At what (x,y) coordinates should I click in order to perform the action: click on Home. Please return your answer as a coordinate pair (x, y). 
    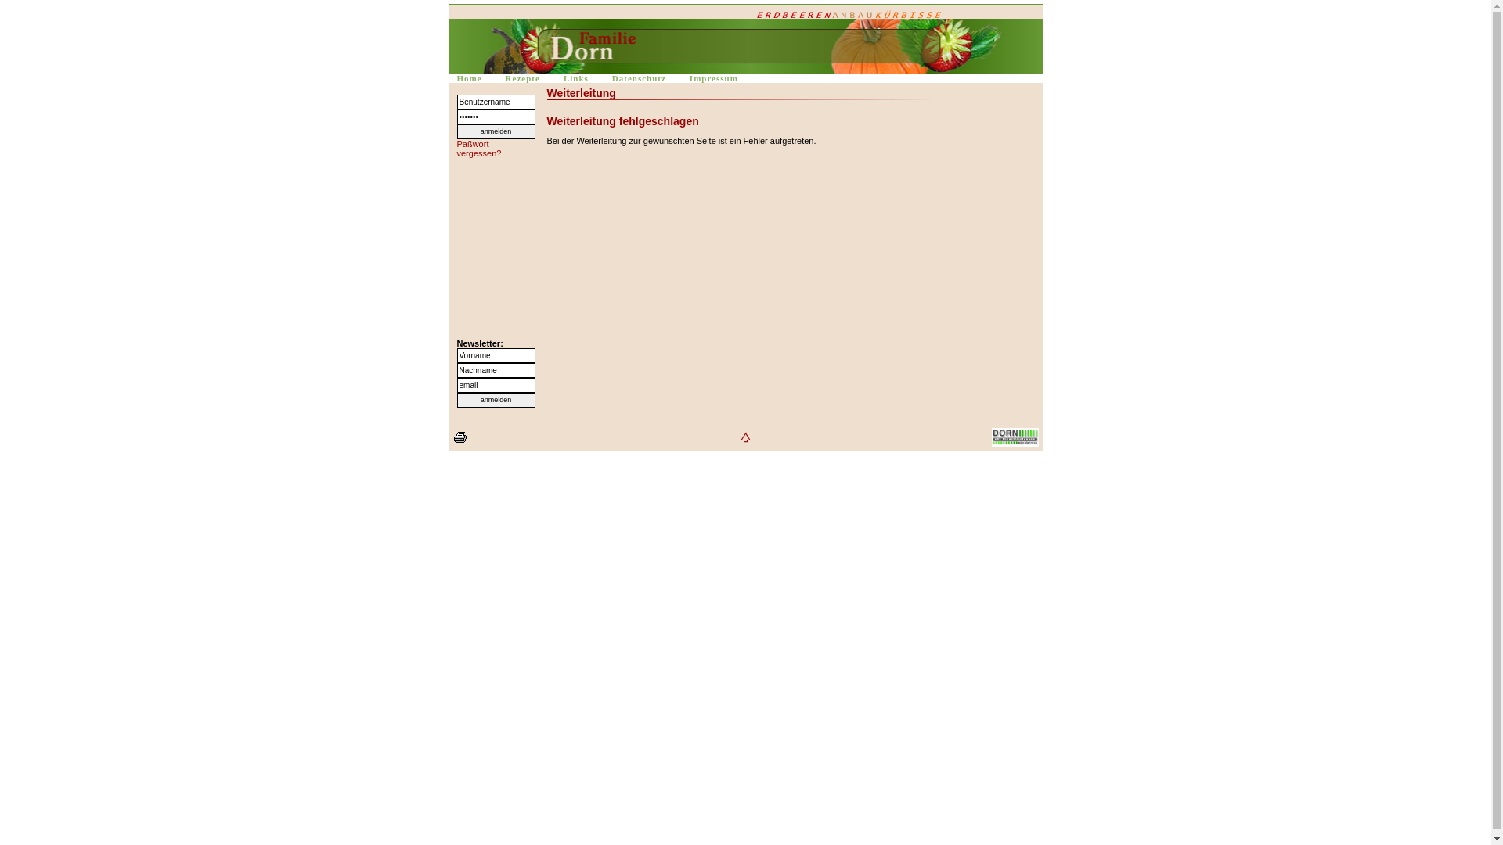
    Looking at the image, I should click on (470, 78).